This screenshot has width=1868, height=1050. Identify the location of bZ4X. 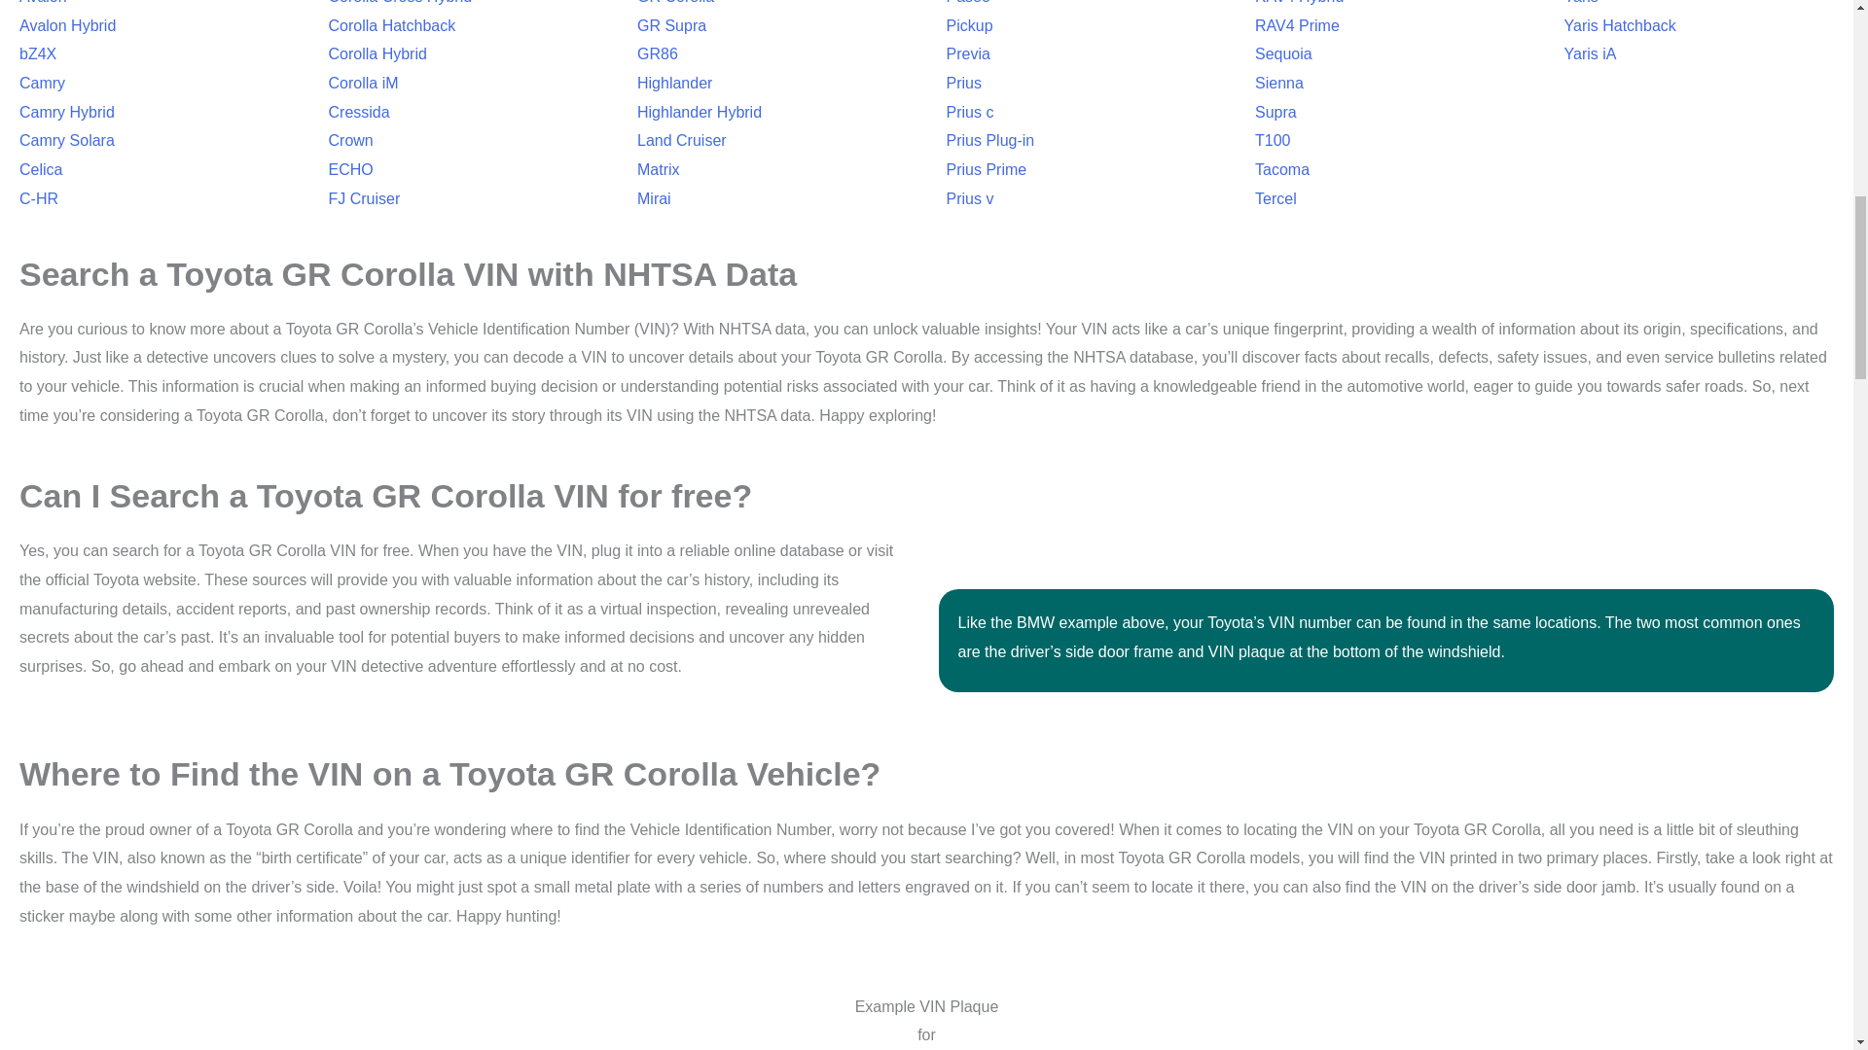
(37, 53).